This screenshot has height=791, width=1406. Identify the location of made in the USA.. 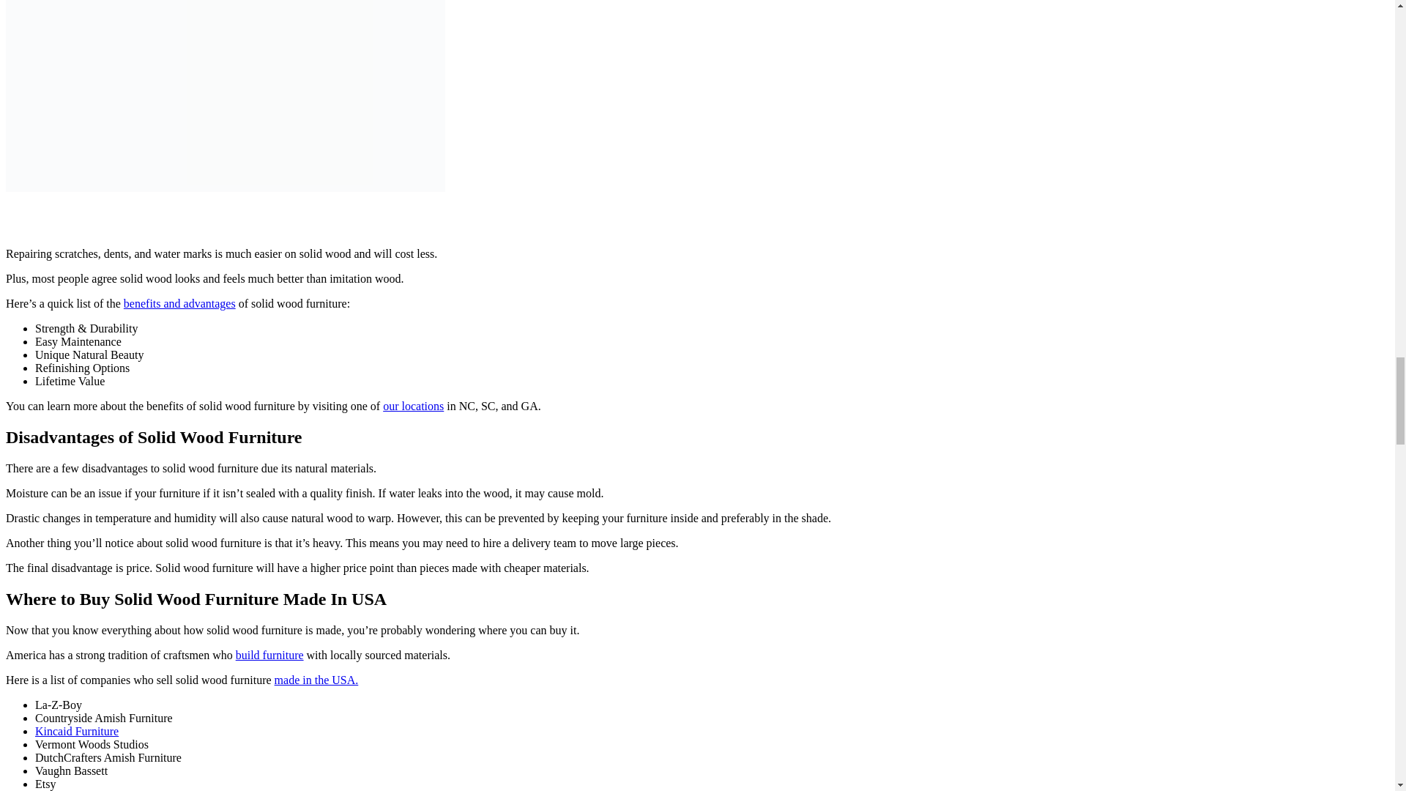
(316, 680).